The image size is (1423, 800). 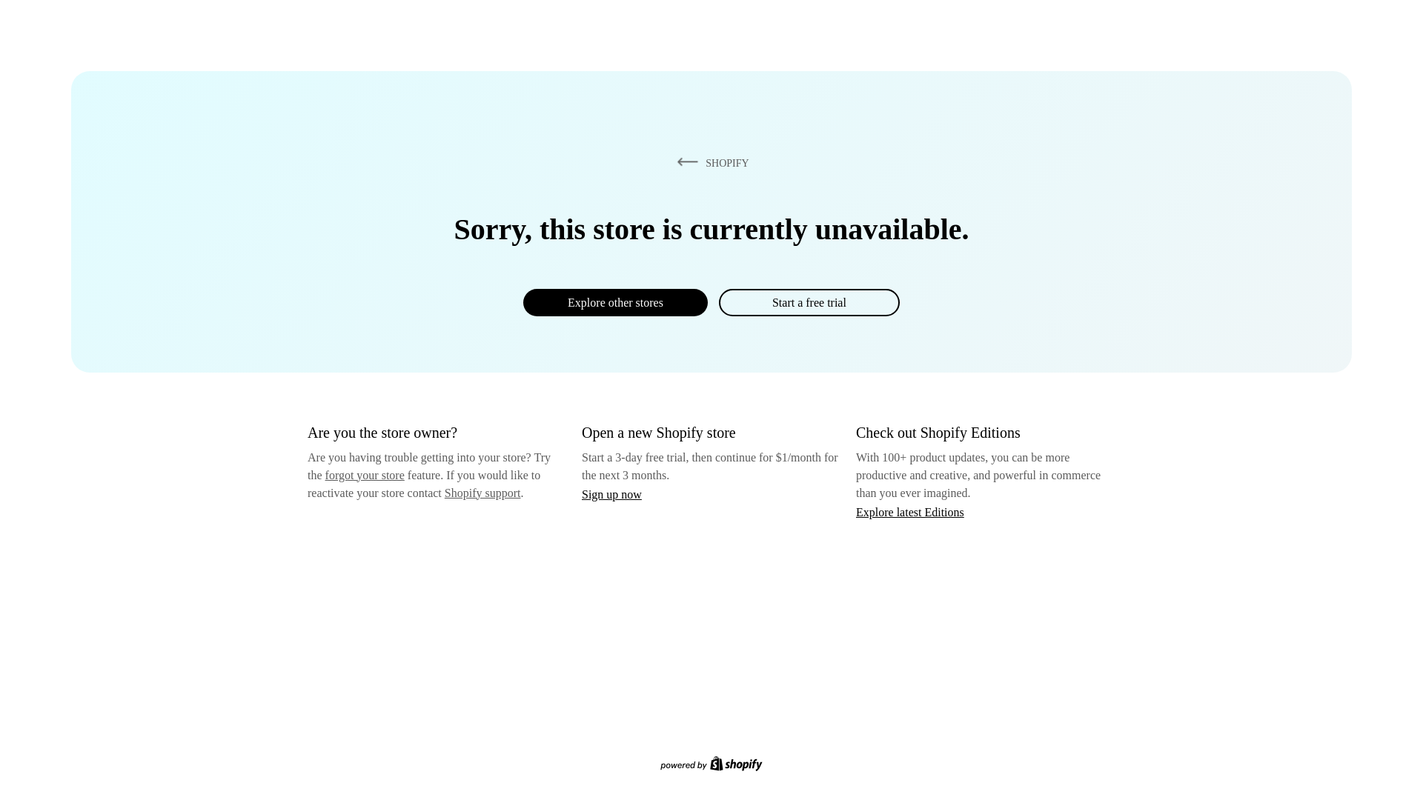 What do you see at coordinates (615, 302) in the screenshot?
I see `Explore other stores` at bounding box center [615, 302].